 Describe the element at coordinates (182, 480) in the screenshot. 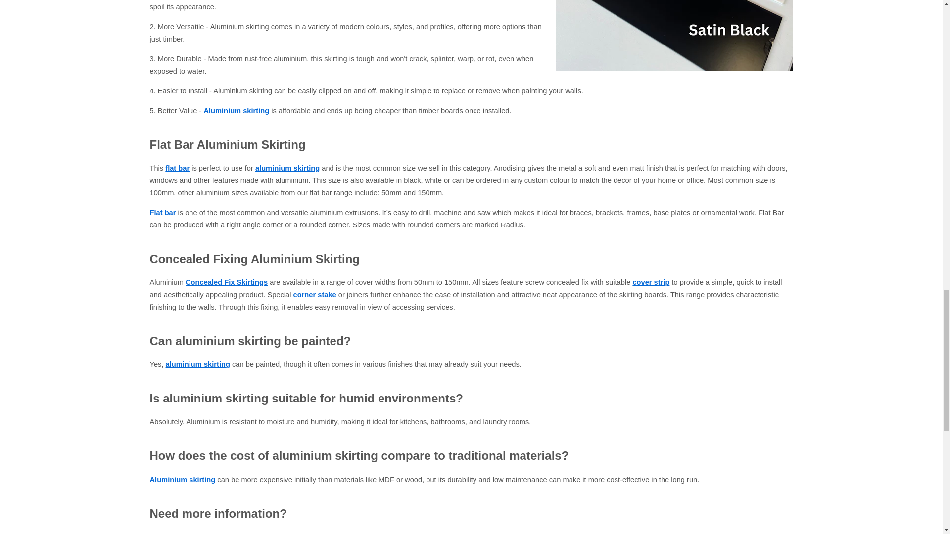

I see `Aluminium Skirting` at that location.